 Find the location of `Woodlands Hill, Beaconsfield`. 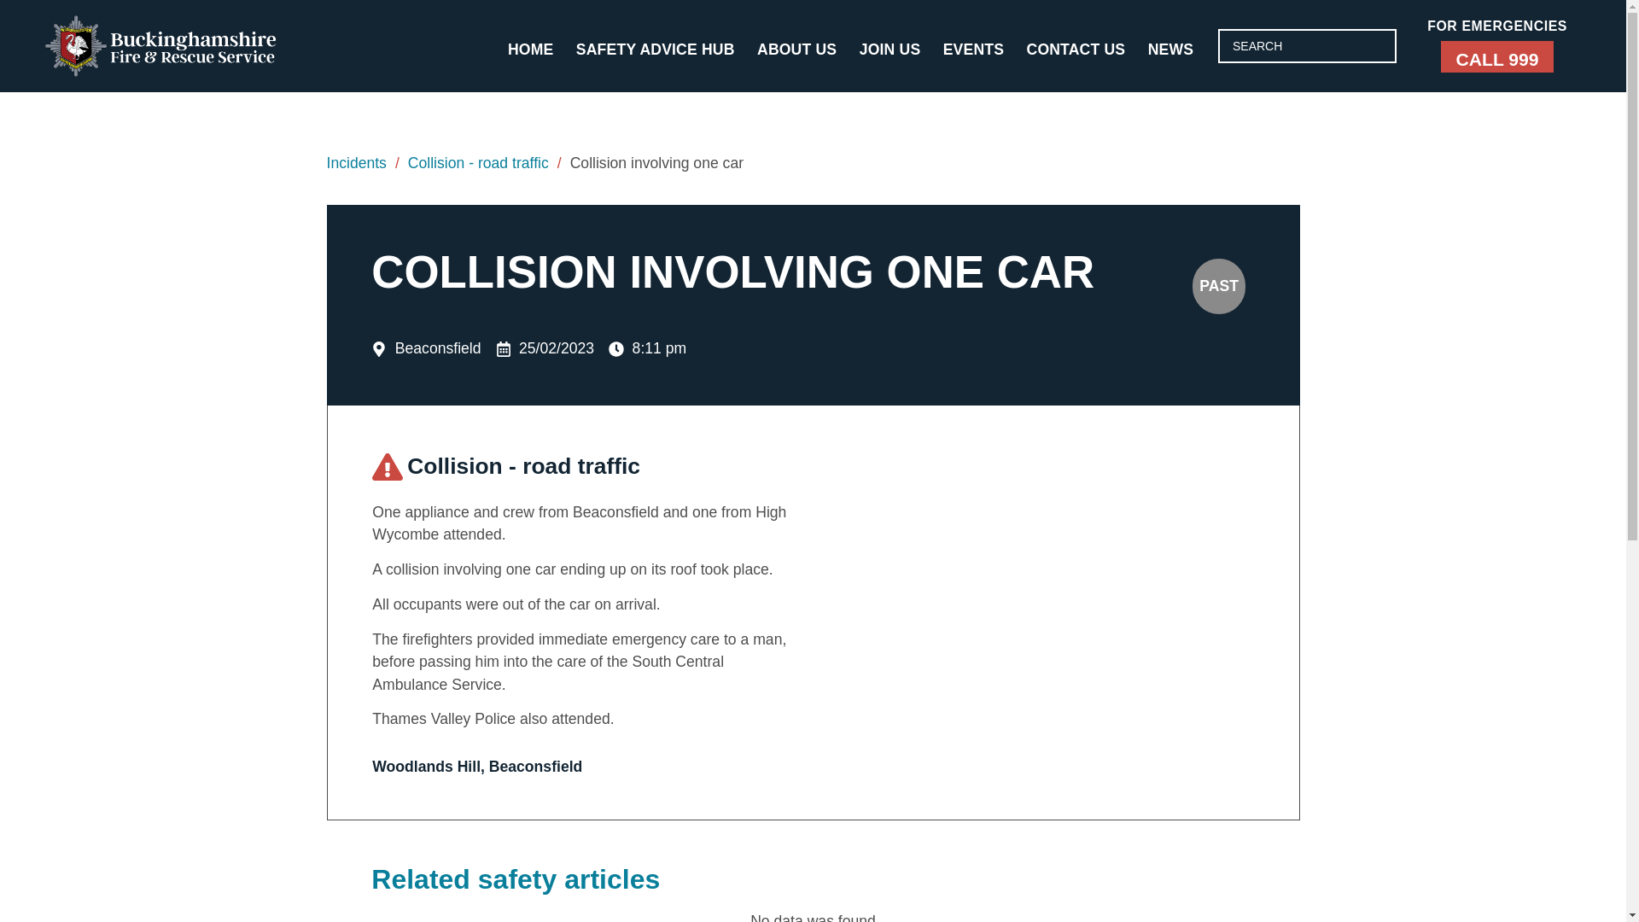

Woodlands Hill, Beaconsfield is located at coordinates (1035, 607).